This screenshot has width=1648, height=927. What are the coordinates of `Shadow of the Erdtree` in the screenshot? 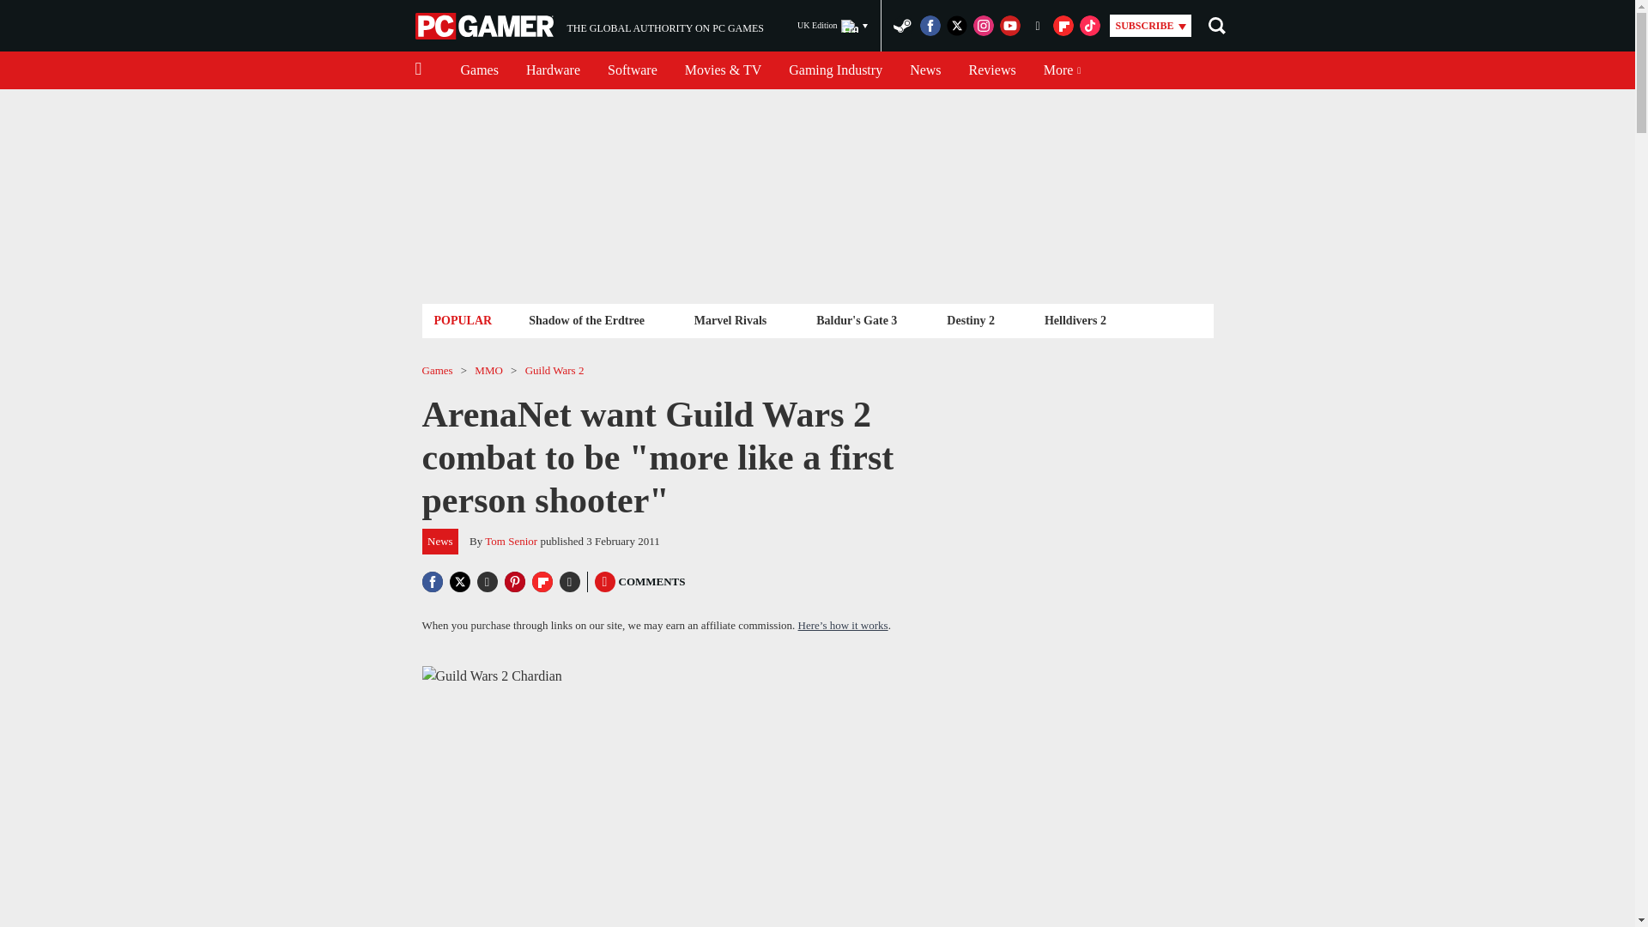 It's located at (479, 70).